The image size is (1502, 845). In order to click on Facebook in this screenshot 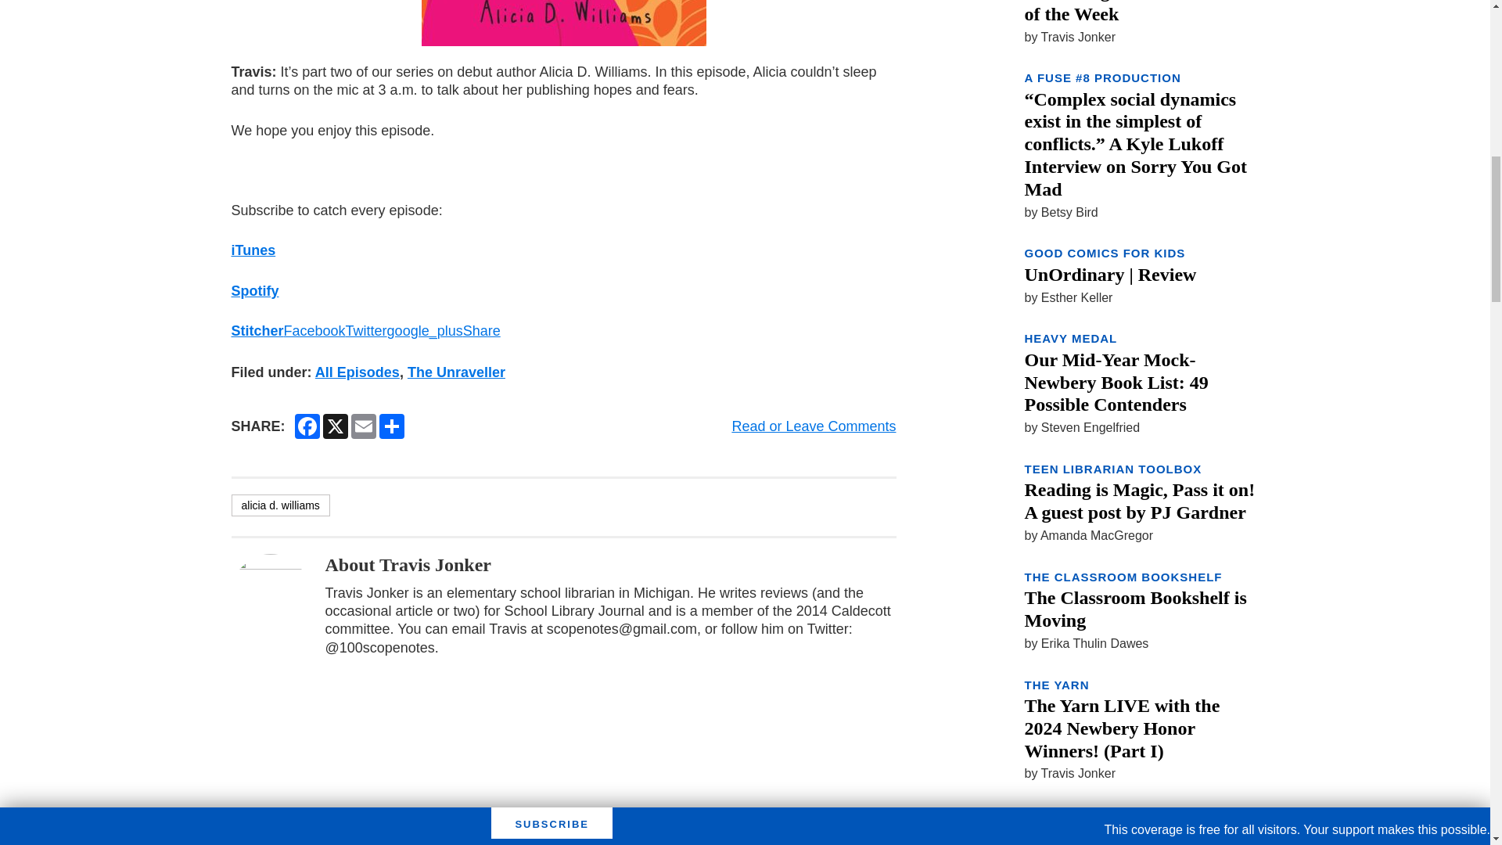, I will do `click(314, 330)`.